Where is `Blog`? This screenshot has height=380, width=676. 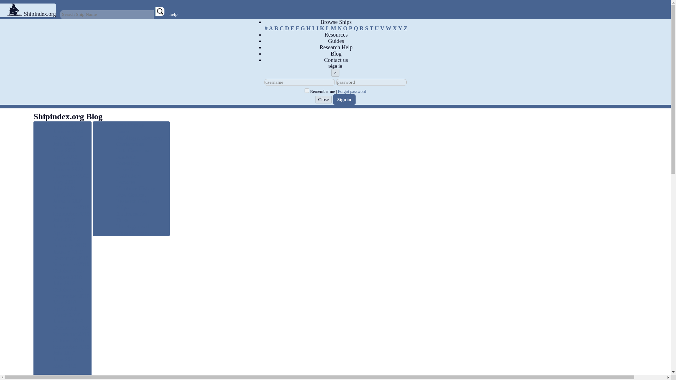
Blog is located at coordinates (336, 53).